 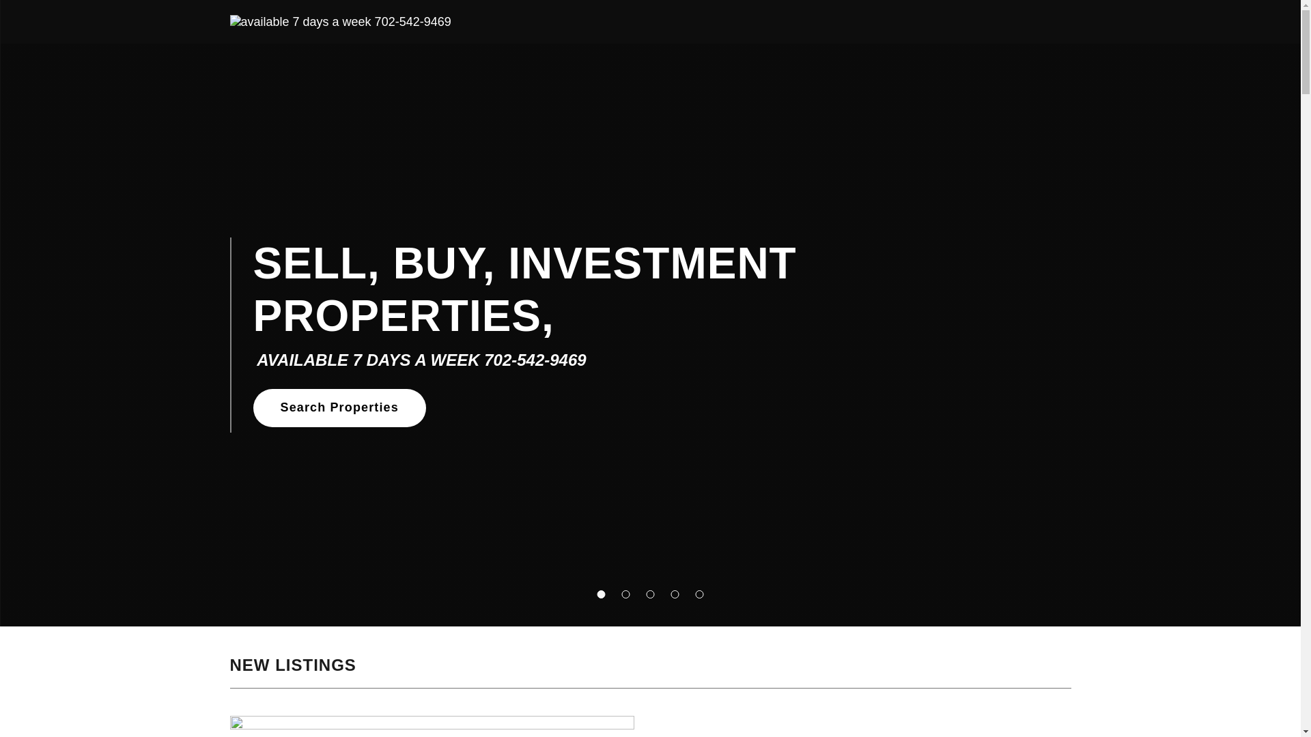 What do you see at coordinates (339, 408) in the screenshot?
I see `Search Properties` at bounding box center [339, 408].